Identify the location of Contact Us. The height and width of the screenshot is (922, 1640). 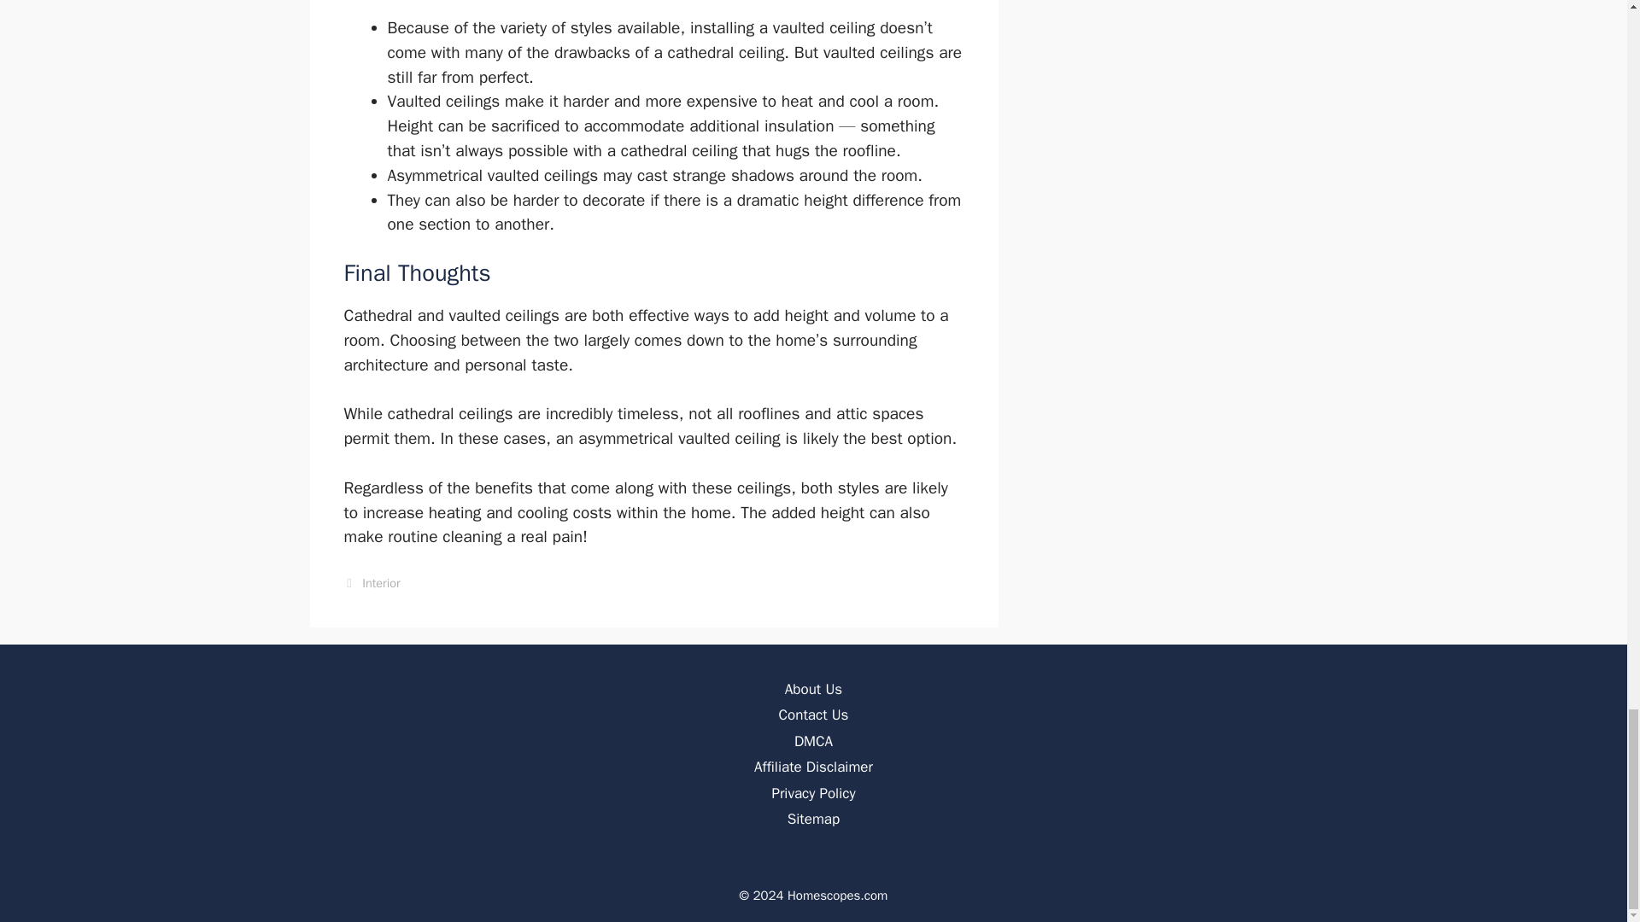
(814, 715).